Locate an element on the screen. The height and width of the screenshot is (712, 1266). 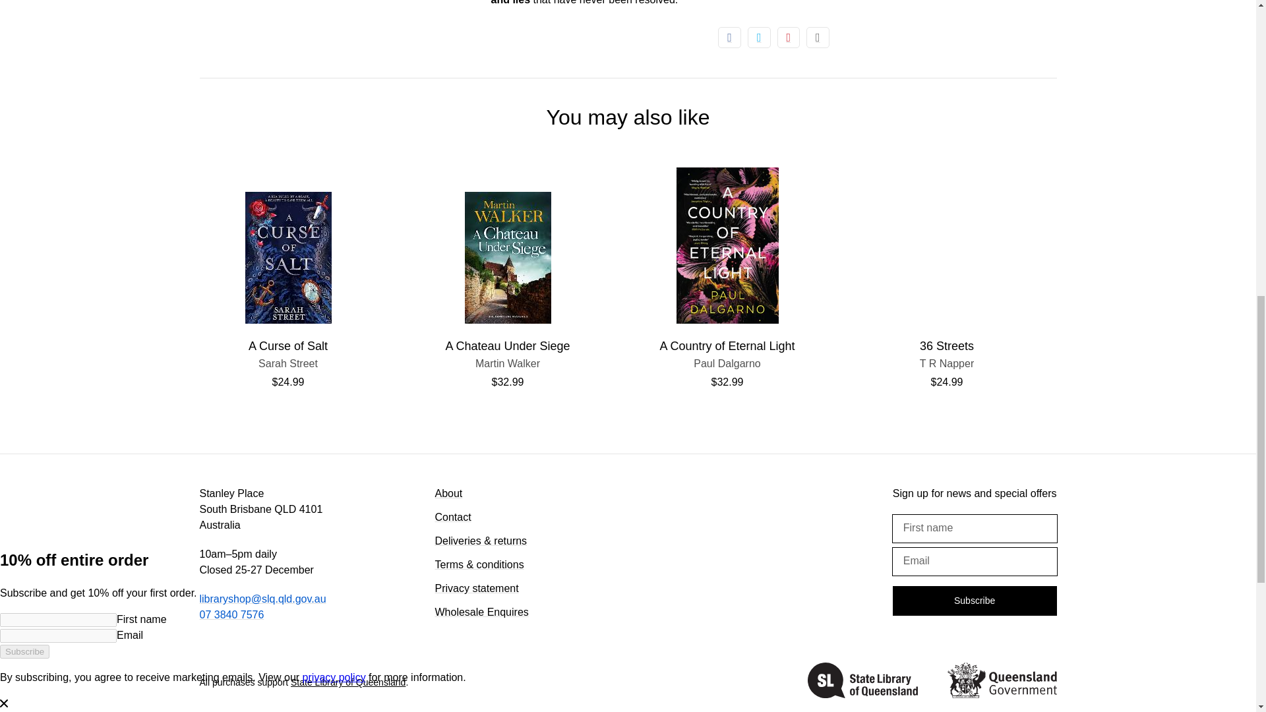
Go to Queensland State Library homepage is located at coordinates (727, 364).